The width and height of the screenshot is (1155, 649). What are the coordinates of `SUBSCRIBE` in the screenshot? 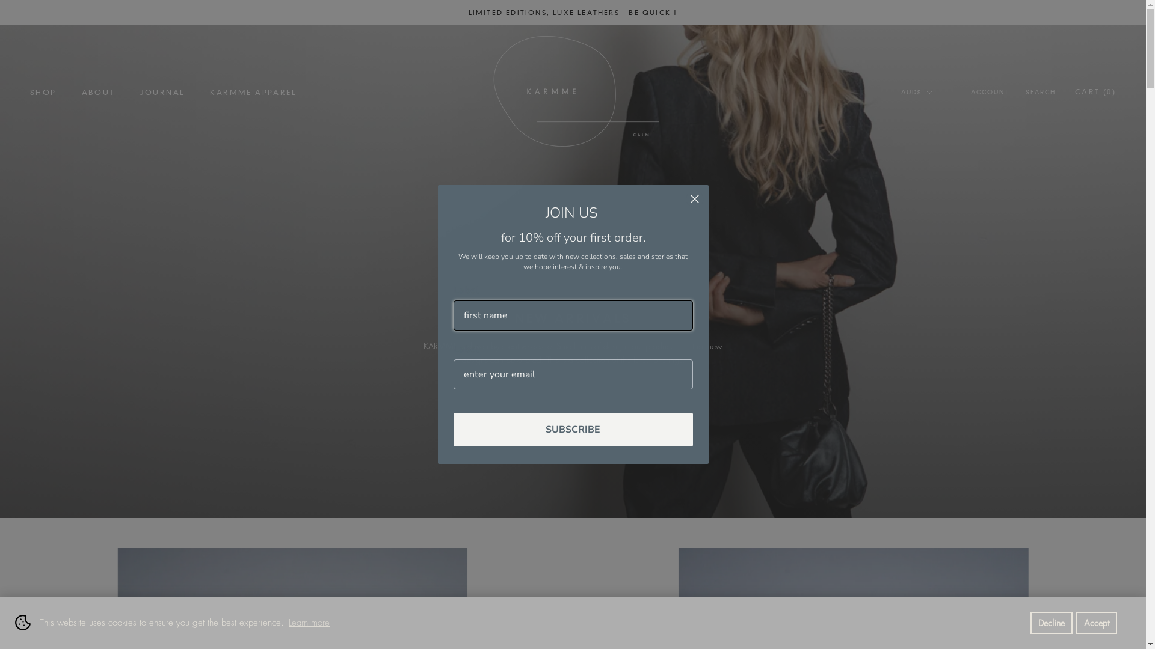 It's located at (573, 430).